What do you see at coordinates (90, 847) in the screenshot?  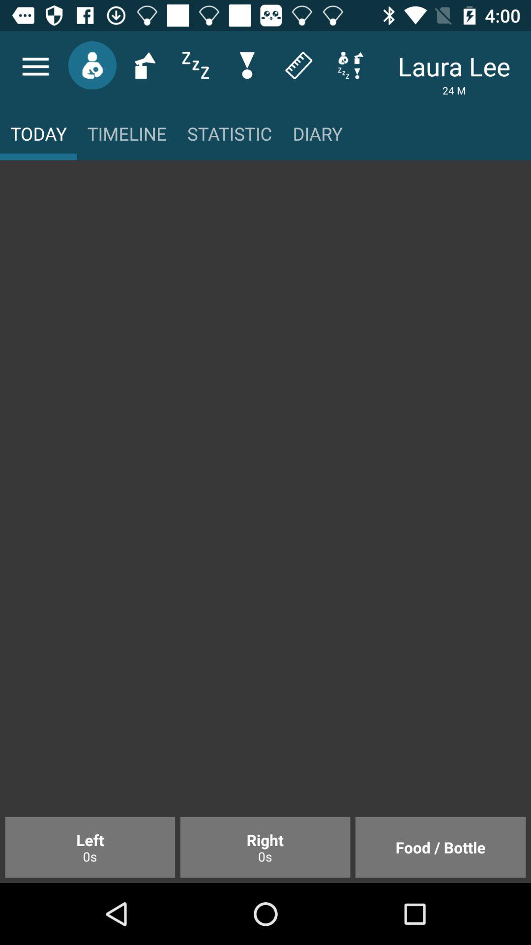 I see `turn off item next to the right
0s` at bounding box center [90, 847].